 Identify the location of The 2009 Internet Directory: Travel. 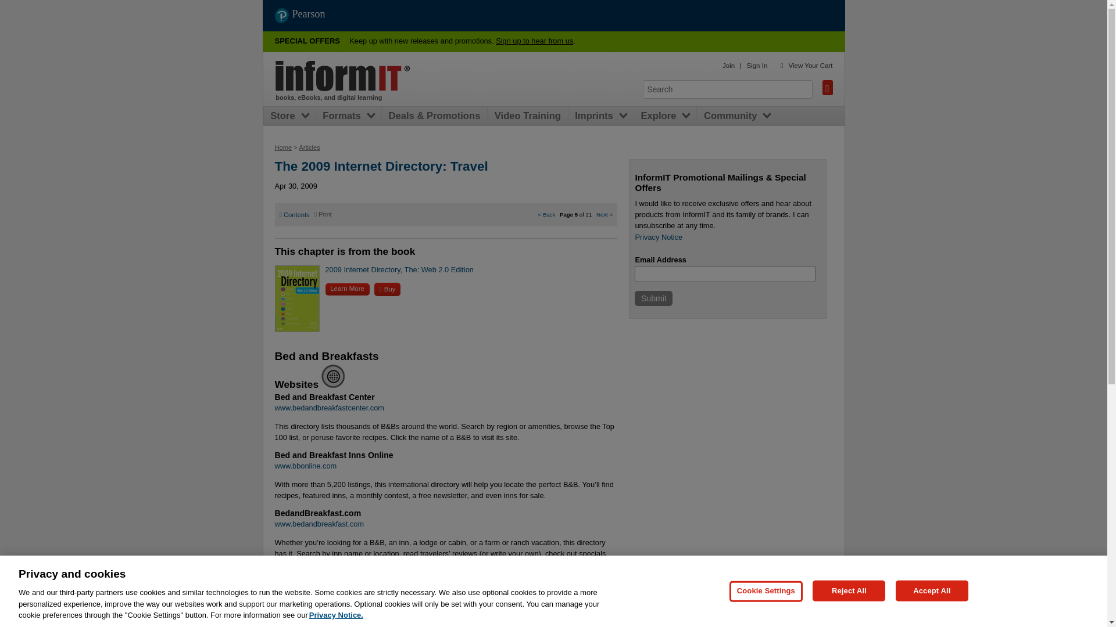
(381, 166).